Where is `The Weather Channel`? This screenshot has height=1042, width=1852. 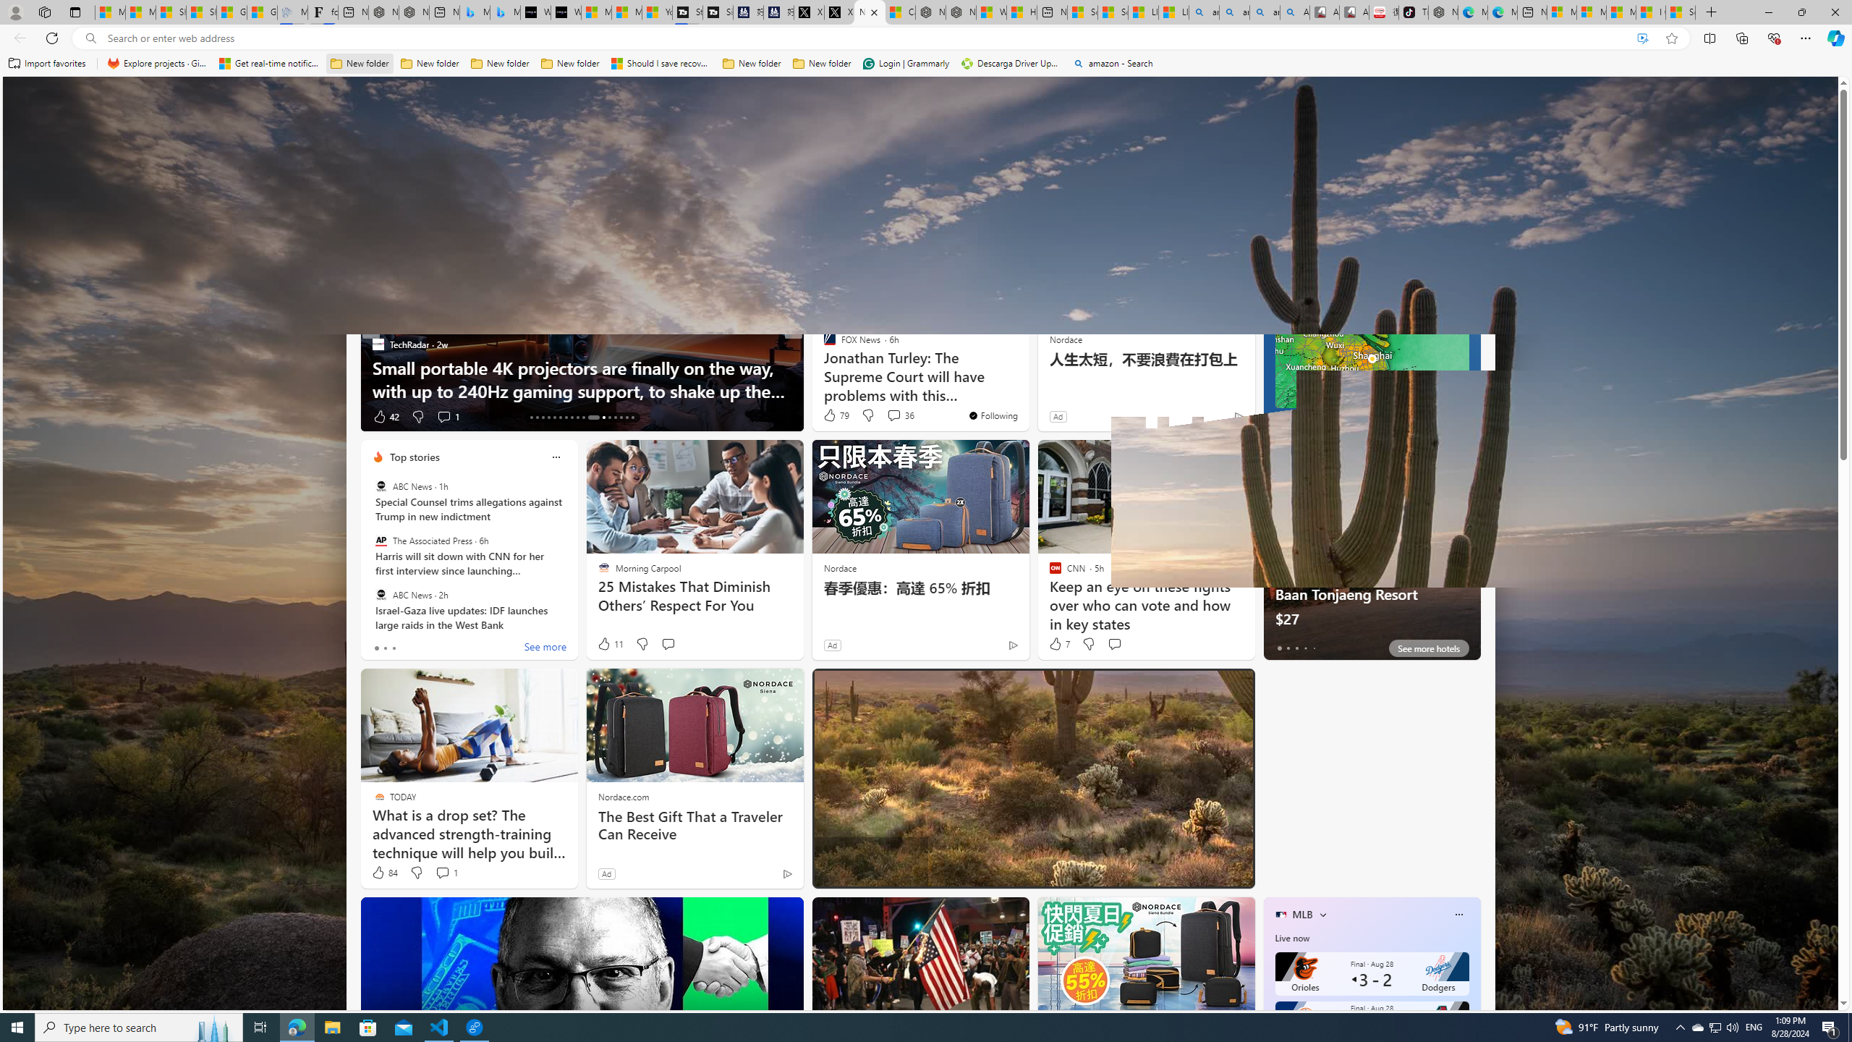
The Weather Channel is located at coordinates (823, 344).